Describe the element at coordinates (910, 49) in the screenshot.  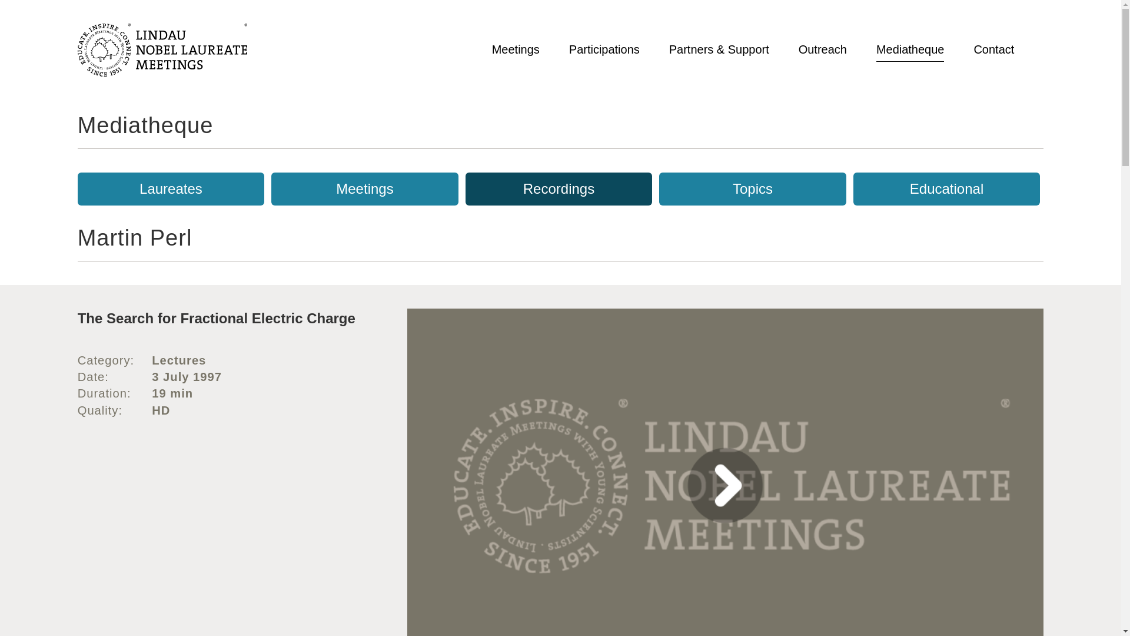
I see `Mediatheque` at that location.